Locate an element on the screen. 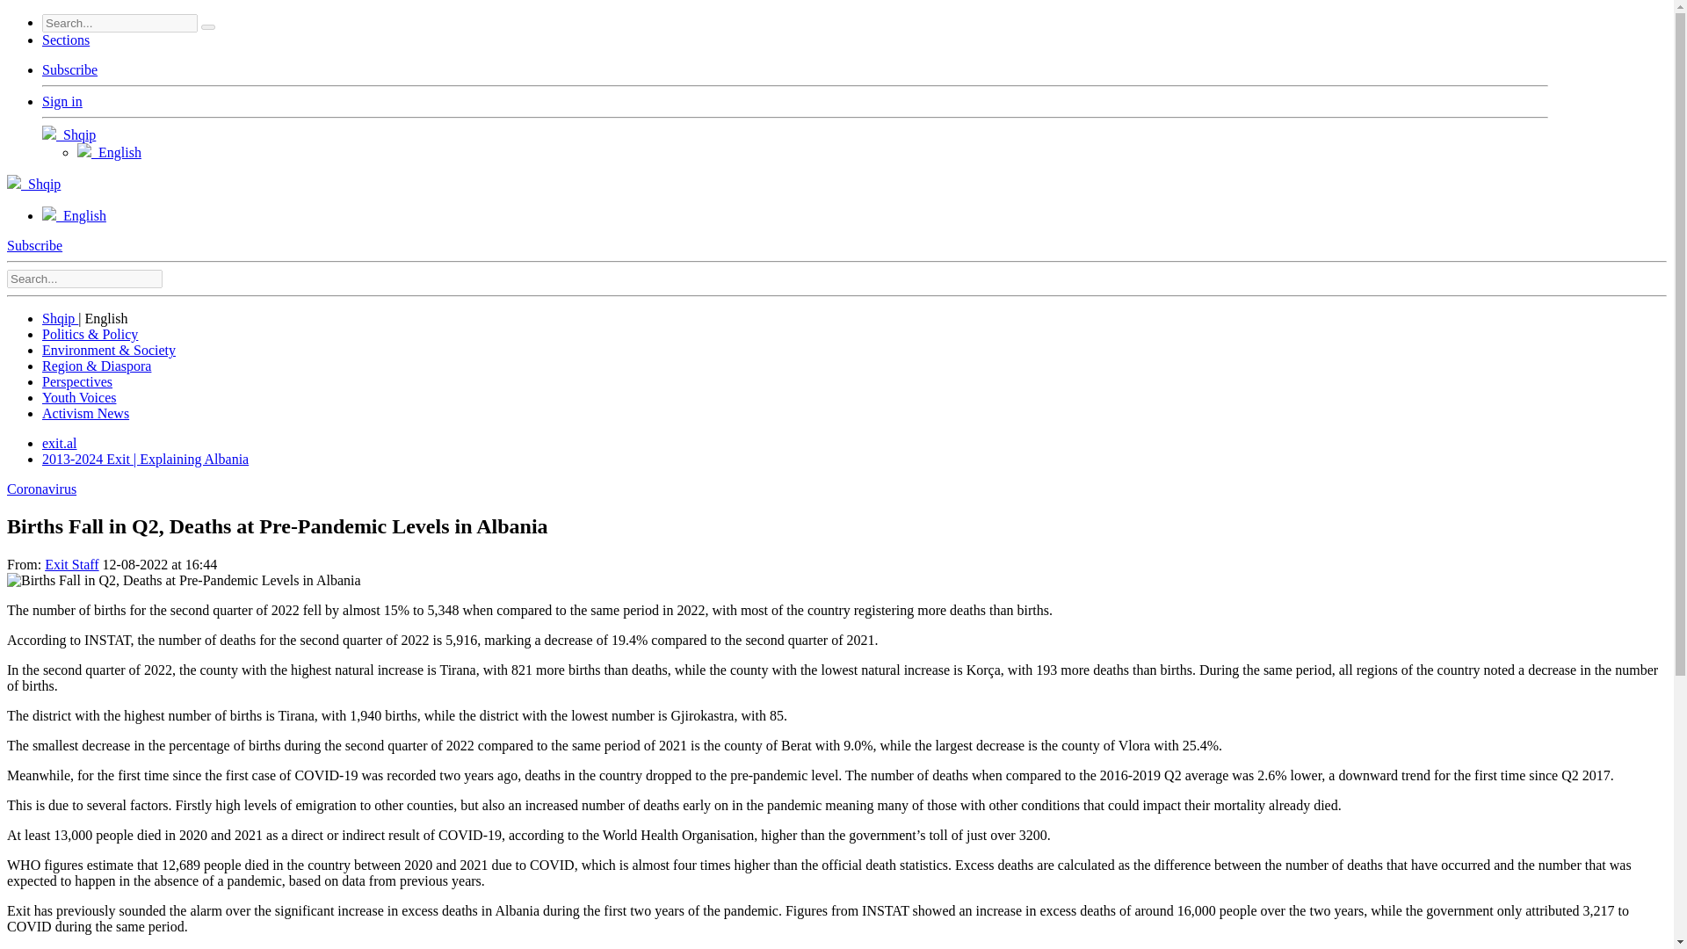 The width and height of the screenshot is (1687, 949). Activism News is located at coordinates (86, 413).